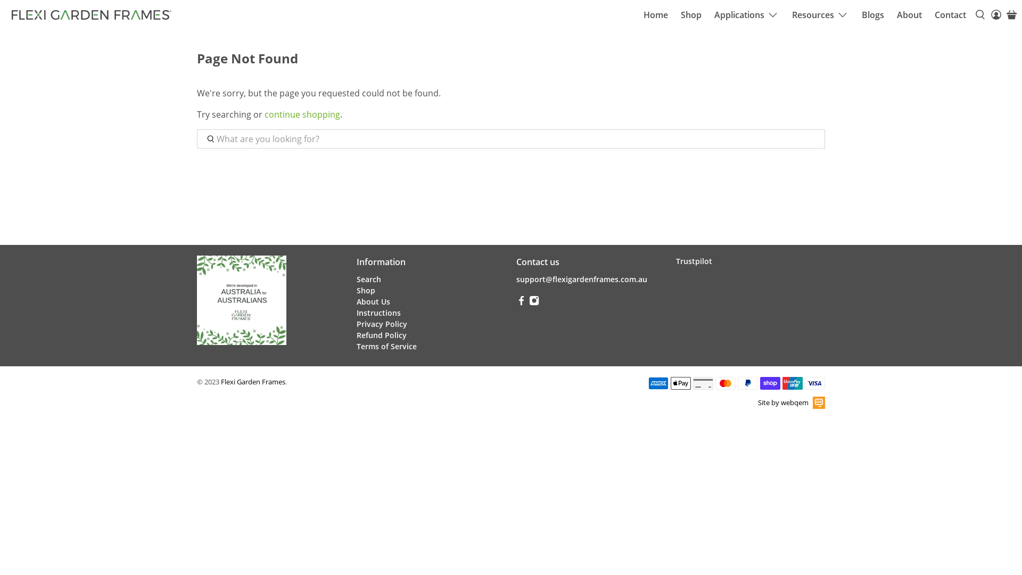 This screenshot has width=1022, height=575. What do you see at coordinates (369, 279) in the screenshot?
I see `Search` at bounding box center [369, 279].